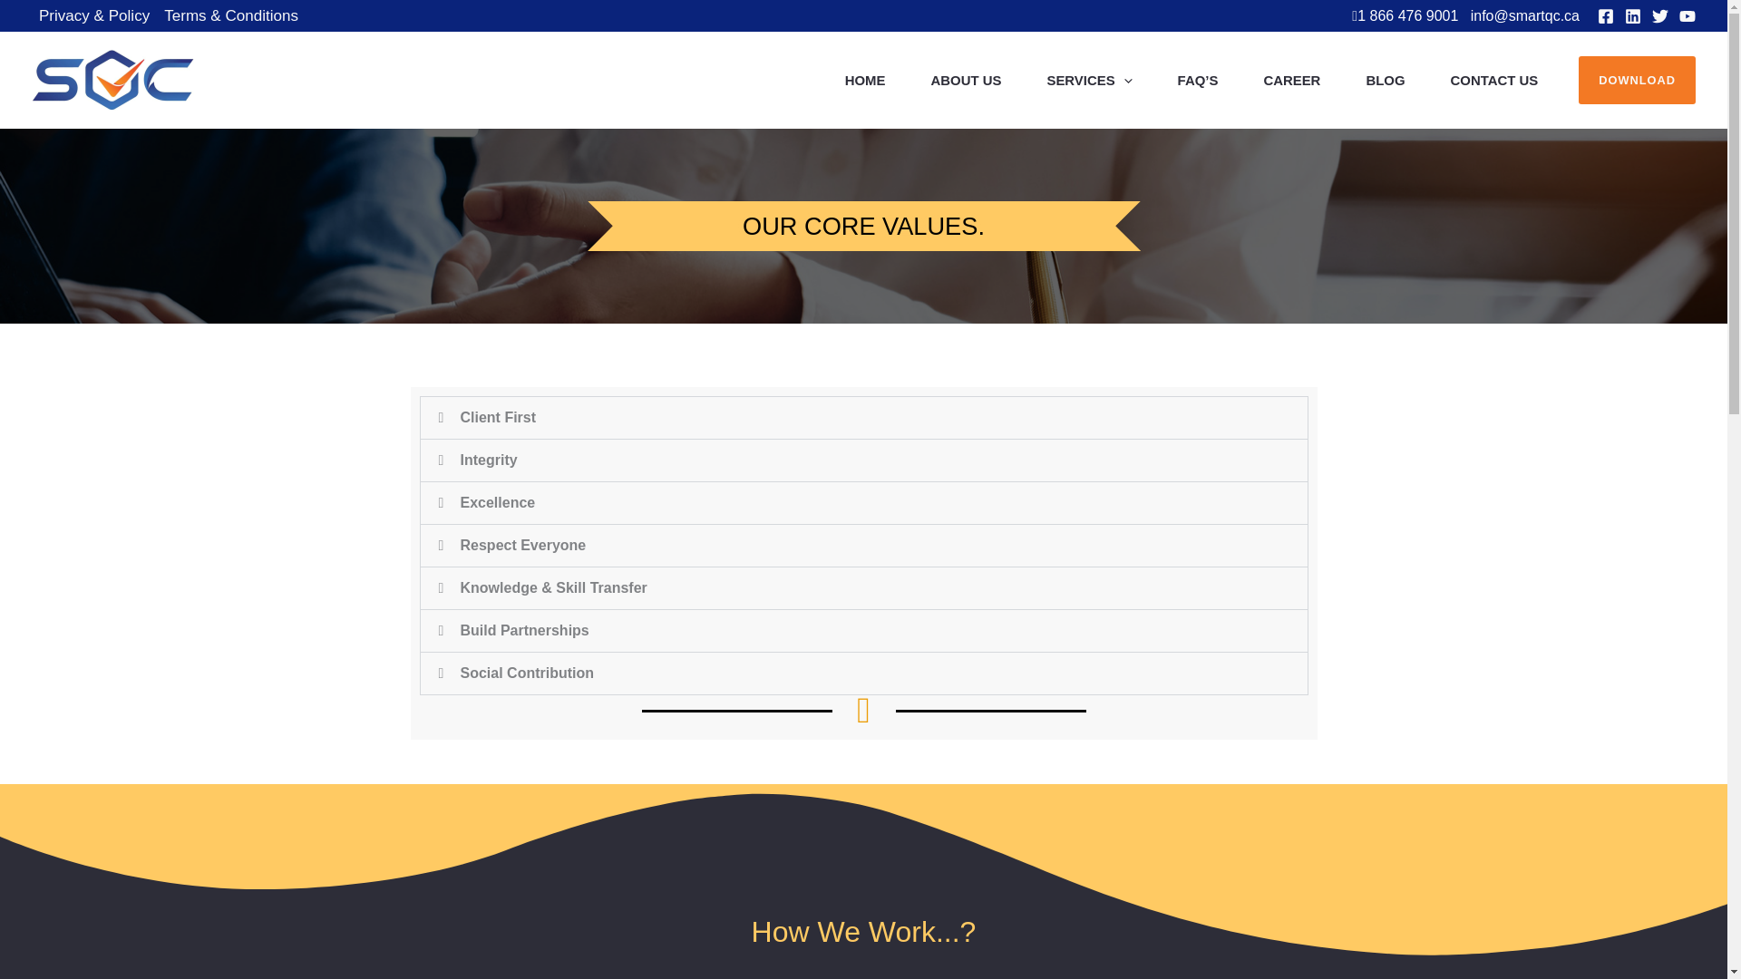 Image resolution: width=1741 pixels, height=979 pixels. I want to click on Social Contribution, so click(528, 673).